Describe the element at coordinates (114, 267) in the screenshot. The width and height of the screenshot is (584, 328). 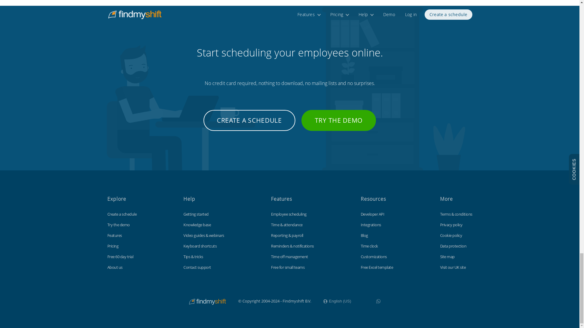
I see `About us` at that location.